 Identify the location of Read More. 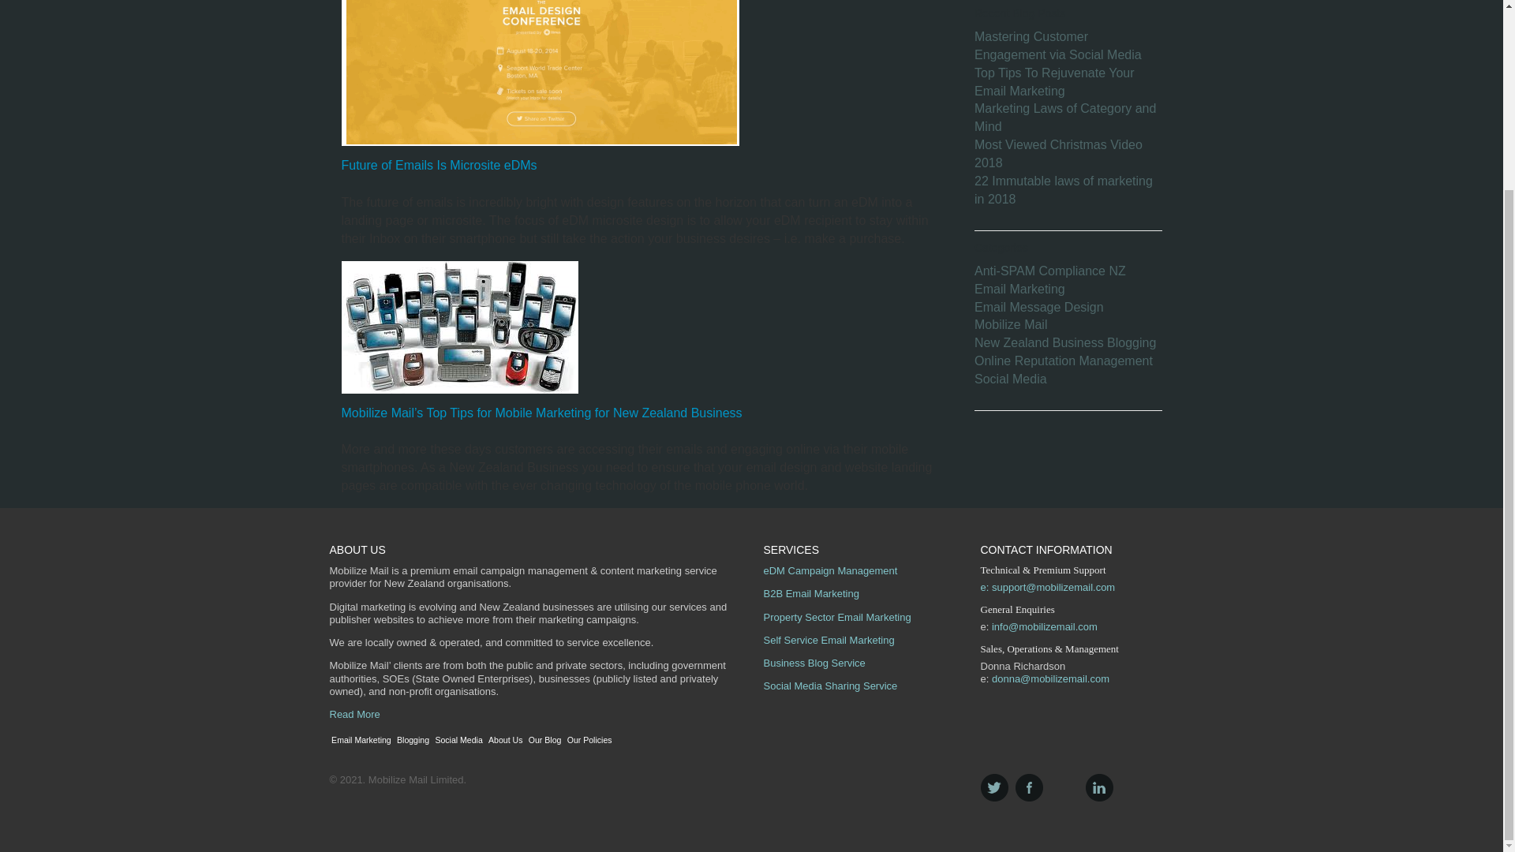
(355, 713).